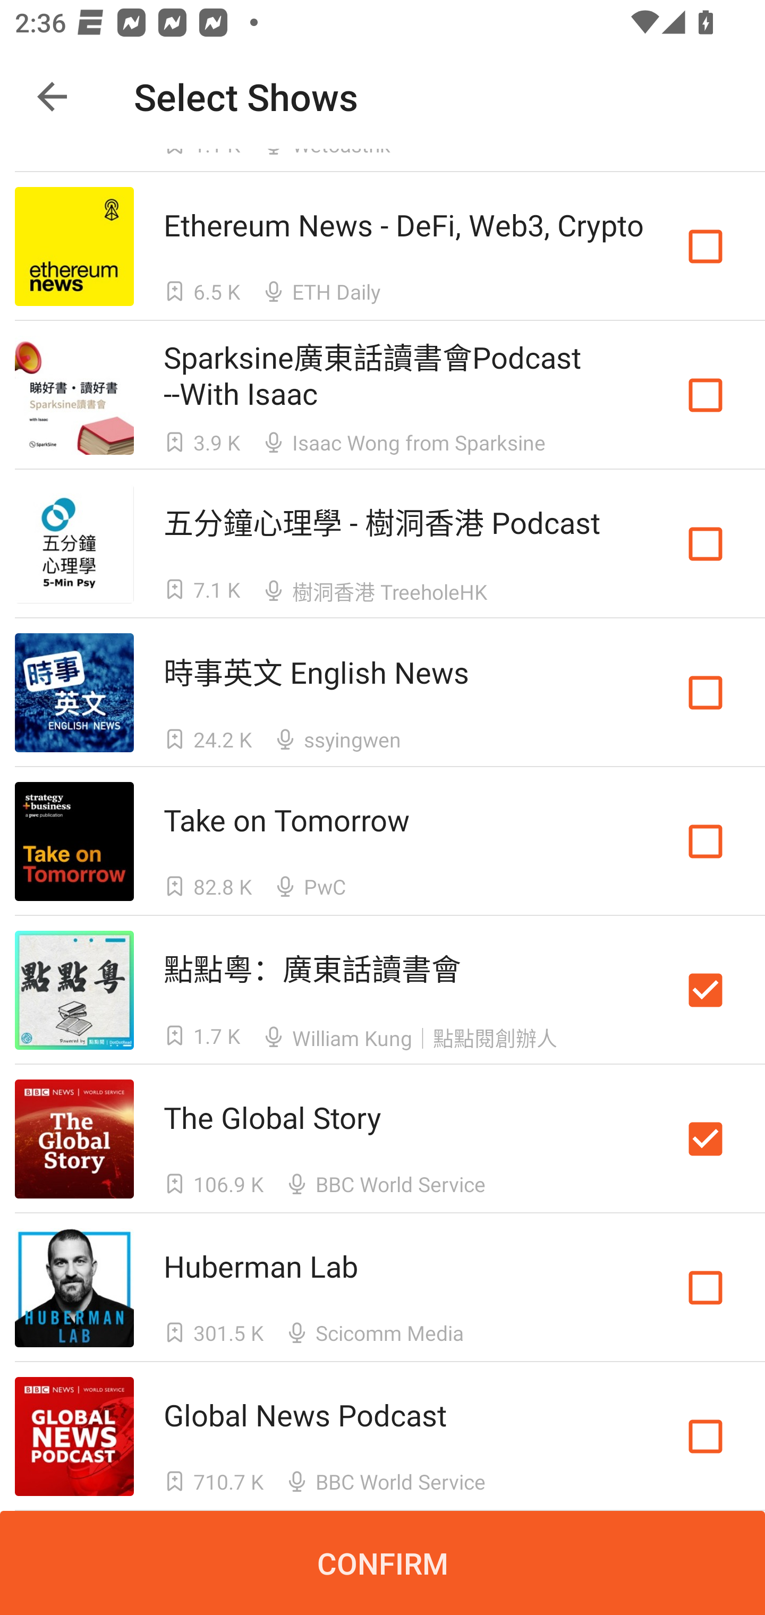 This screenshot has width=765, height=1615. What do you see at coordinates (382, 1563) in the screenshot?
I see `CONFIRM` at bounding box center [382, 1563].